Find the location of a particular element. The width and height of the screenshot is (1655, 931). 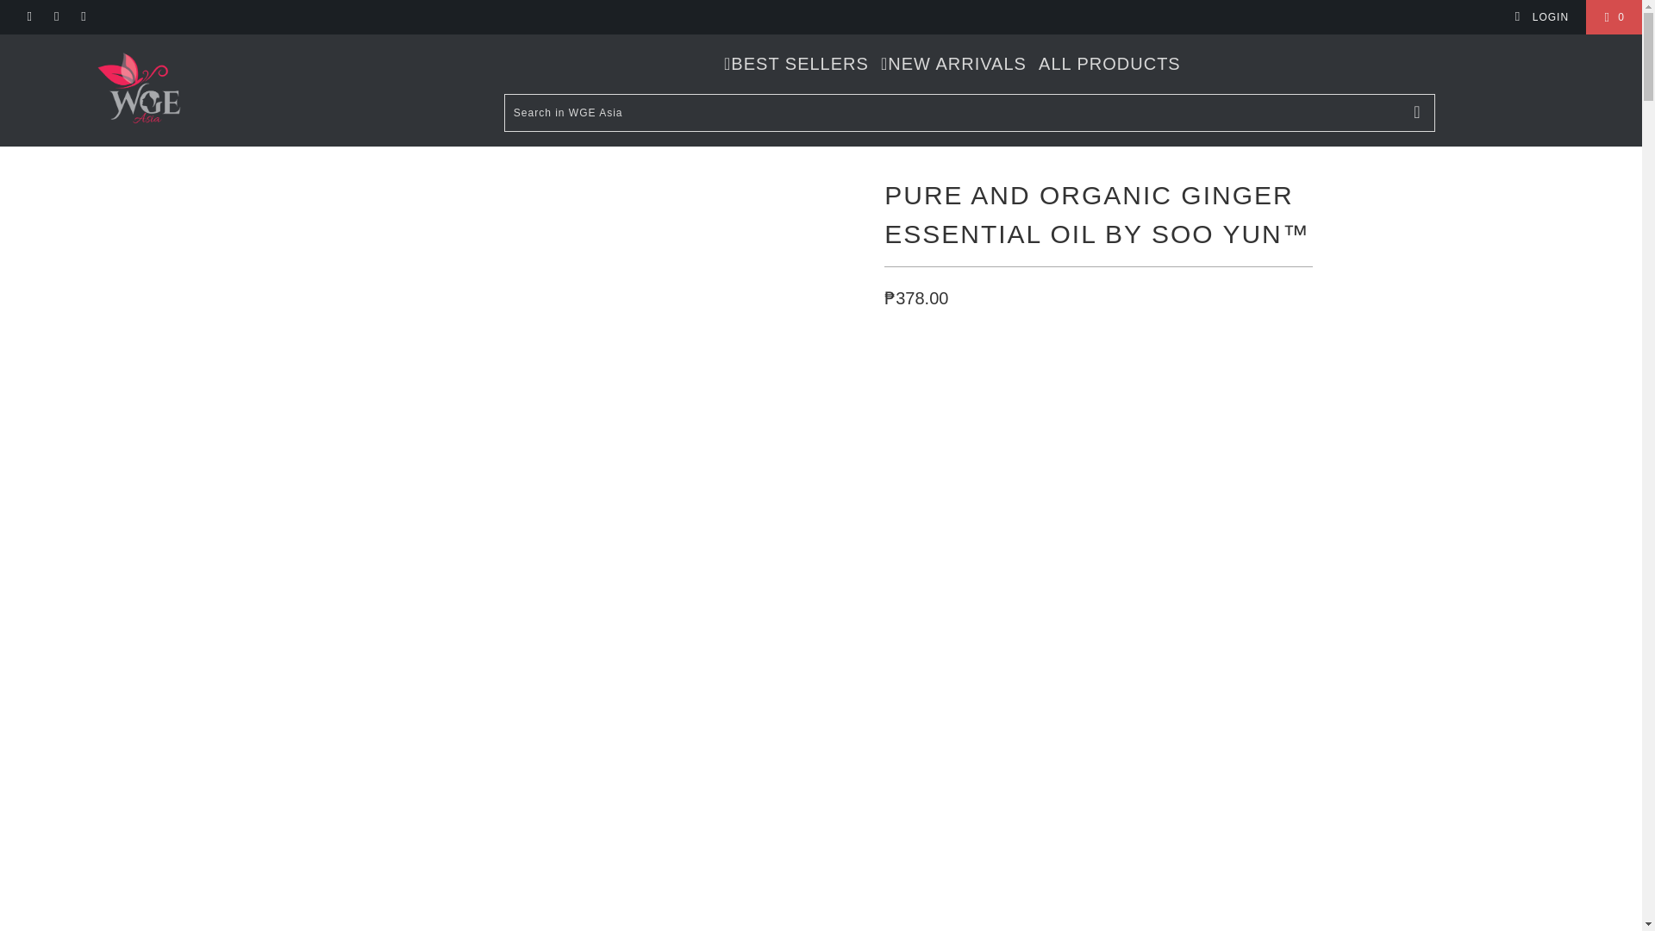

ALL PRODUCTS is located at coordinates (1110, 64).